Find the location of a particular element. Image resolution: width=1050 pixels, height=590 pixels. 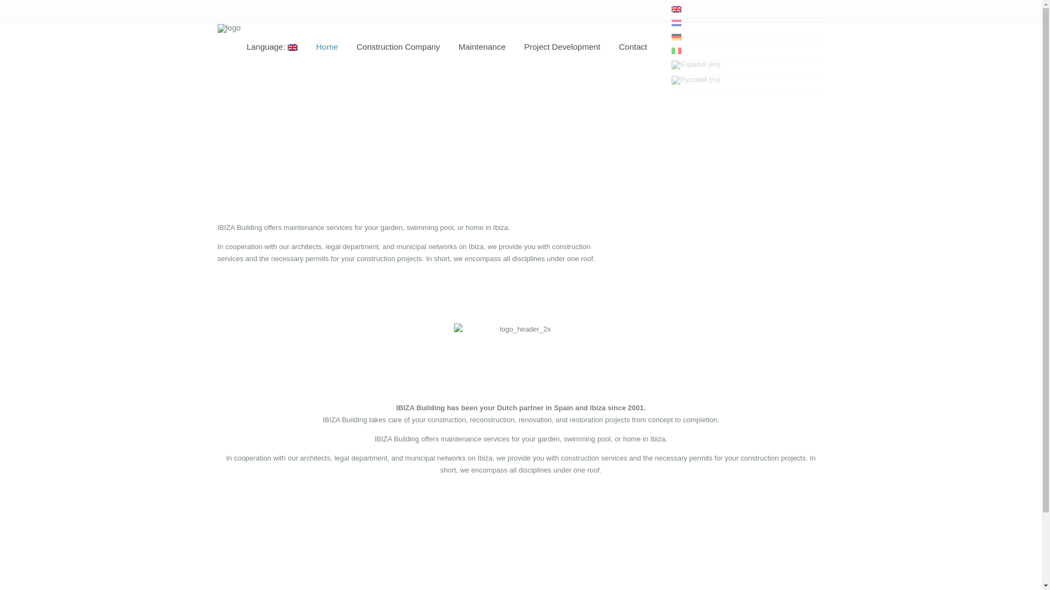

Contact is located at coordinates (633, 50).